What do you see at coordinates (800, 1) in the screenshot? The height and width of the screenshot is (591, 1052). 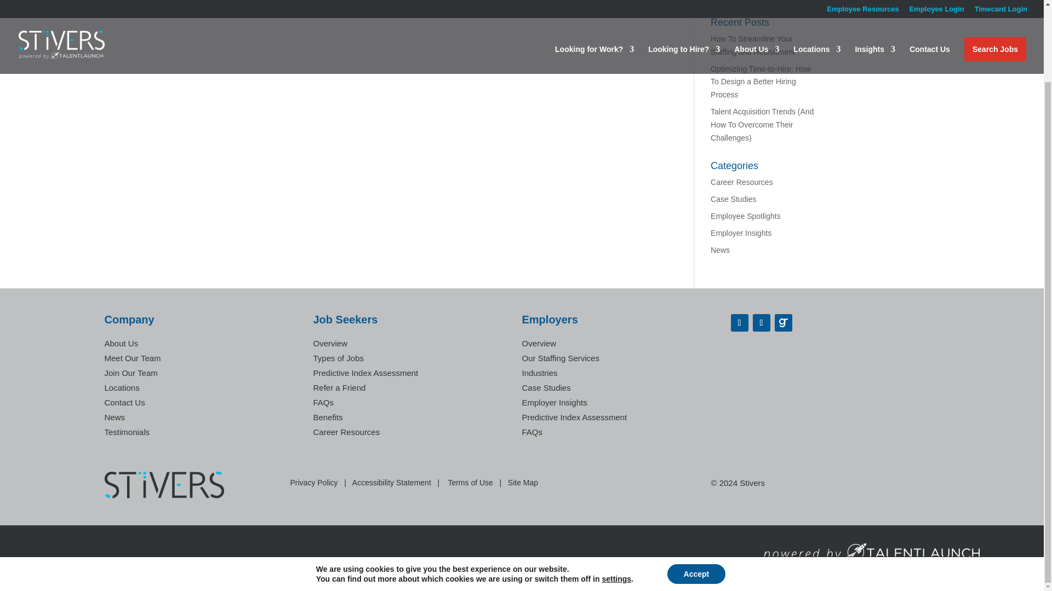 I see `Search` at bounding box center [800, 1].